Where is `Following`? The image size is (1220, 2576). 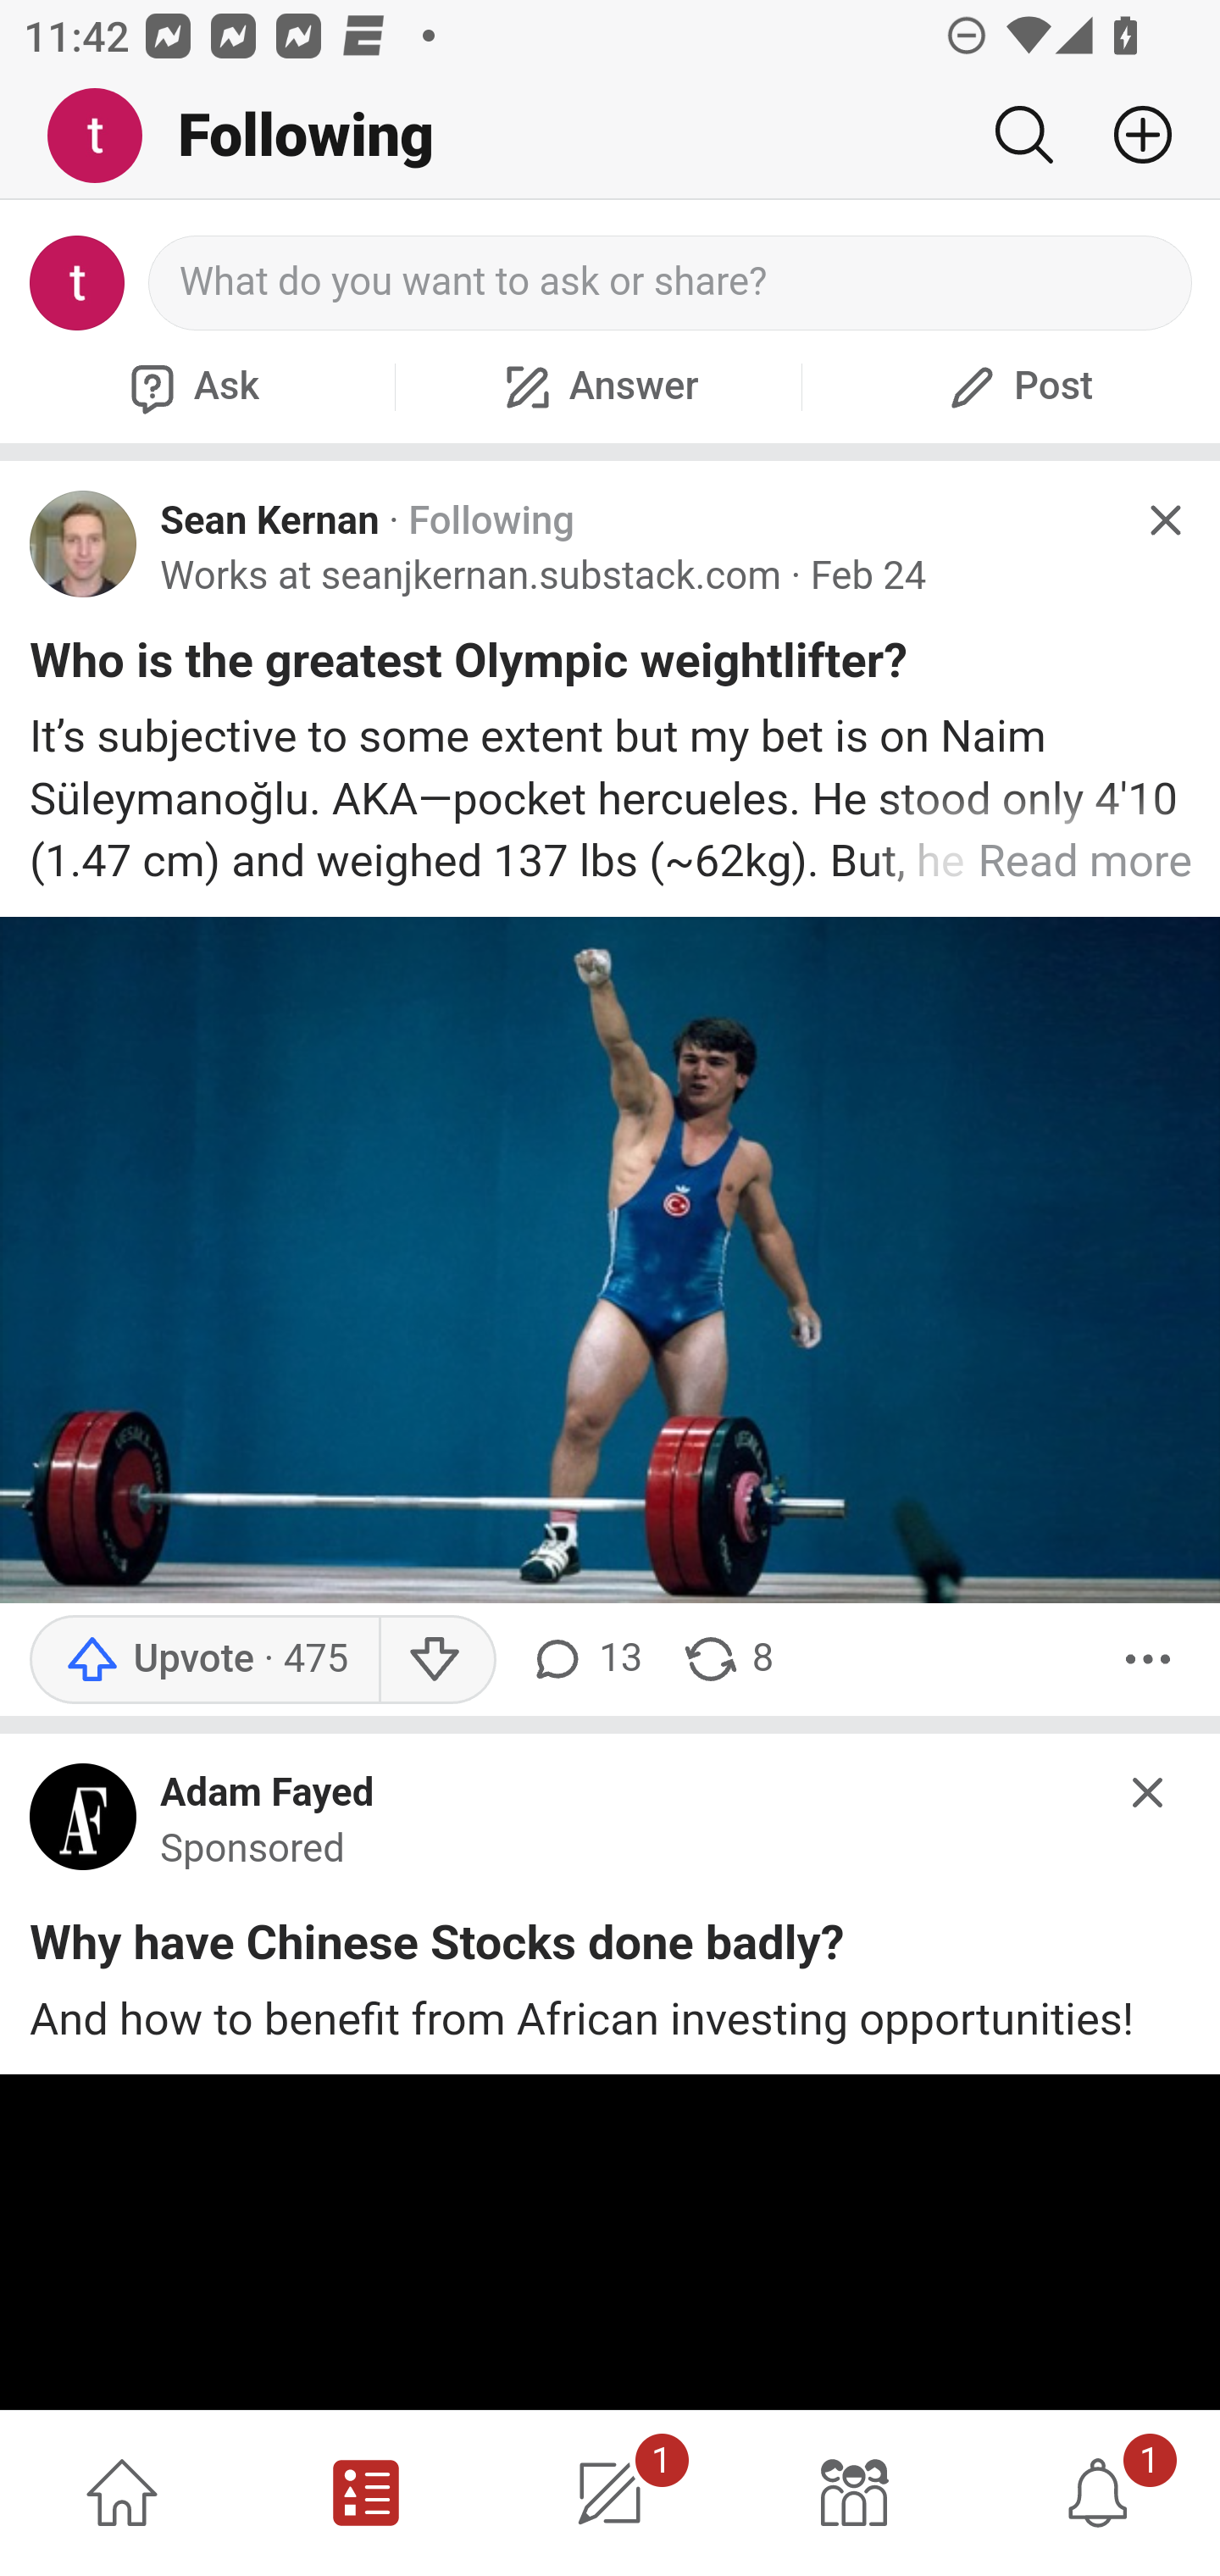
Following is located at coordinates (491, 520).